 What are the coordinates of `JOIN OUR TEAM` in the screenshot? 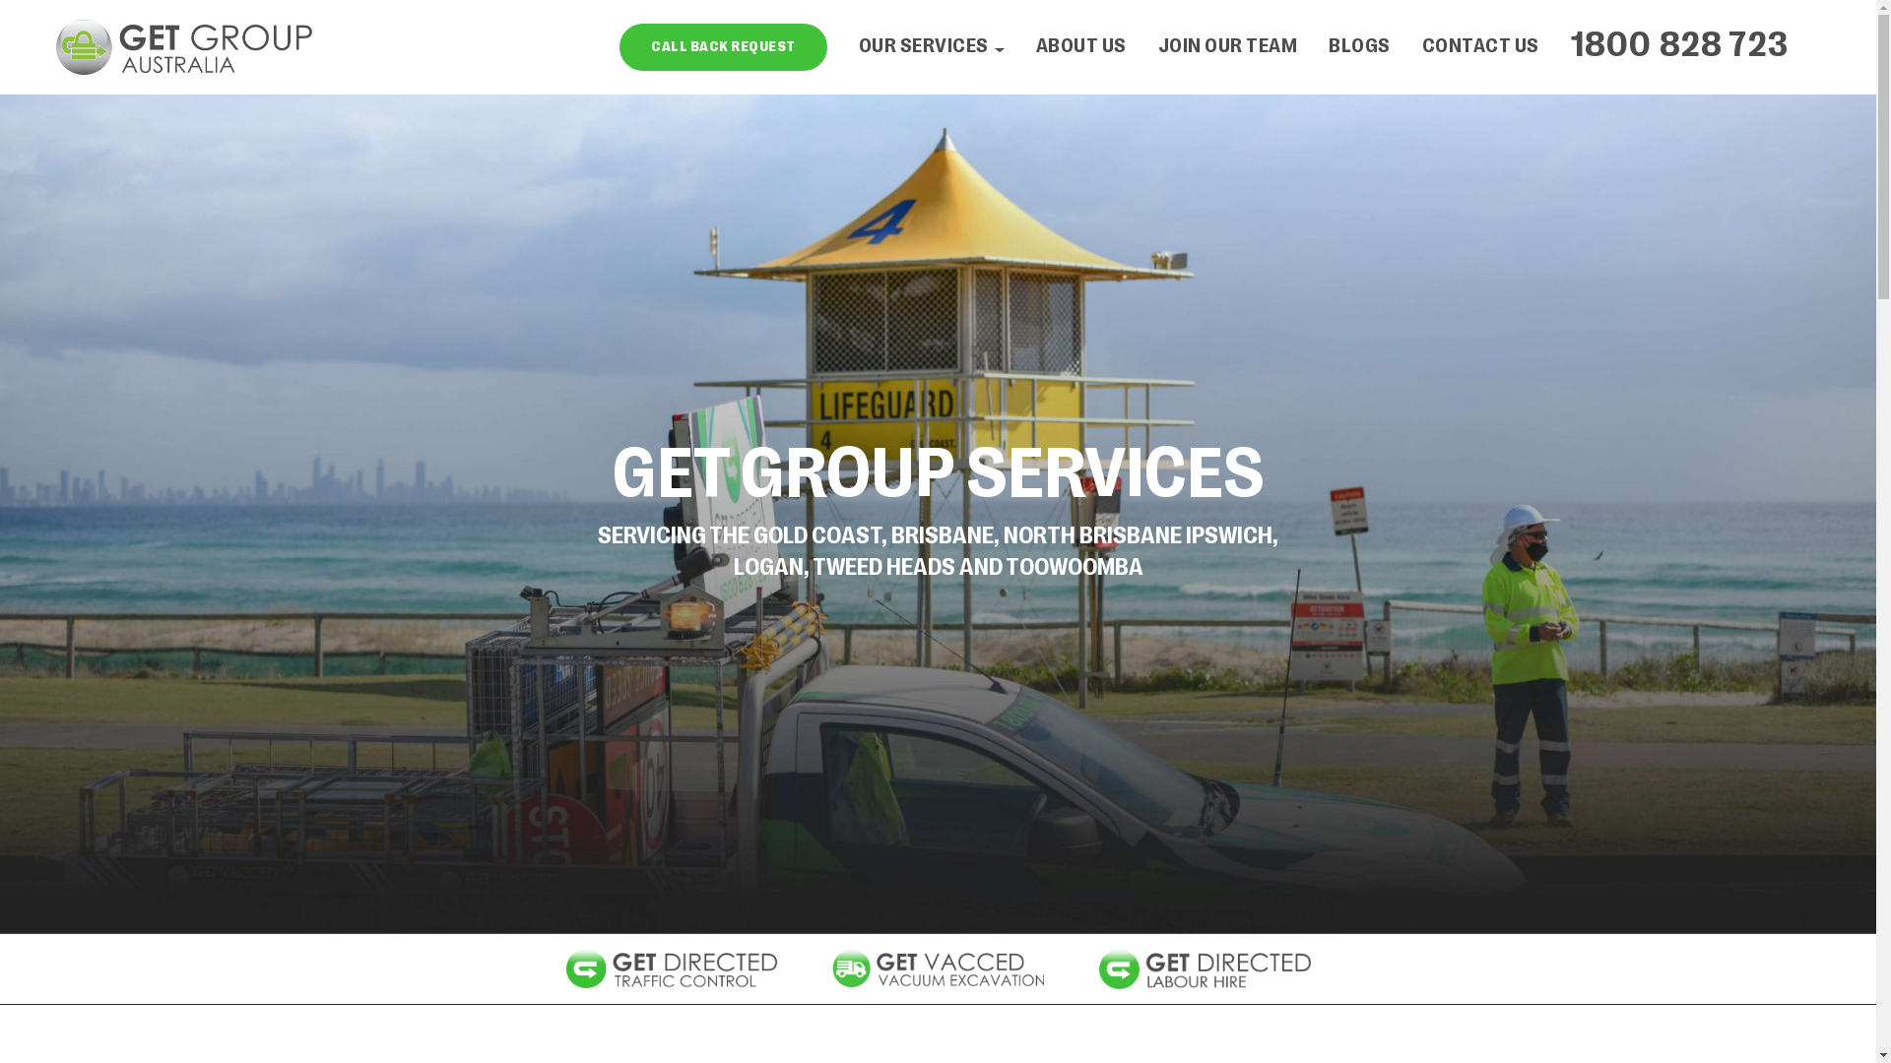 It's located at (1228, 47).